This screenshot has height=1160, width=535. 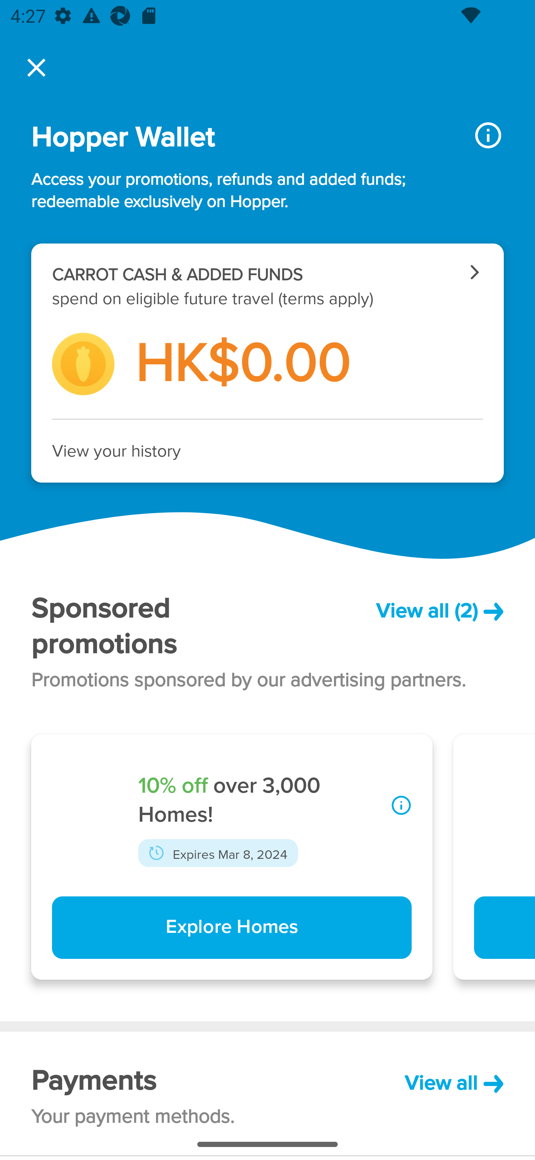 I want to click on ‍Hopper Wallet, so click(x=241, y=138).